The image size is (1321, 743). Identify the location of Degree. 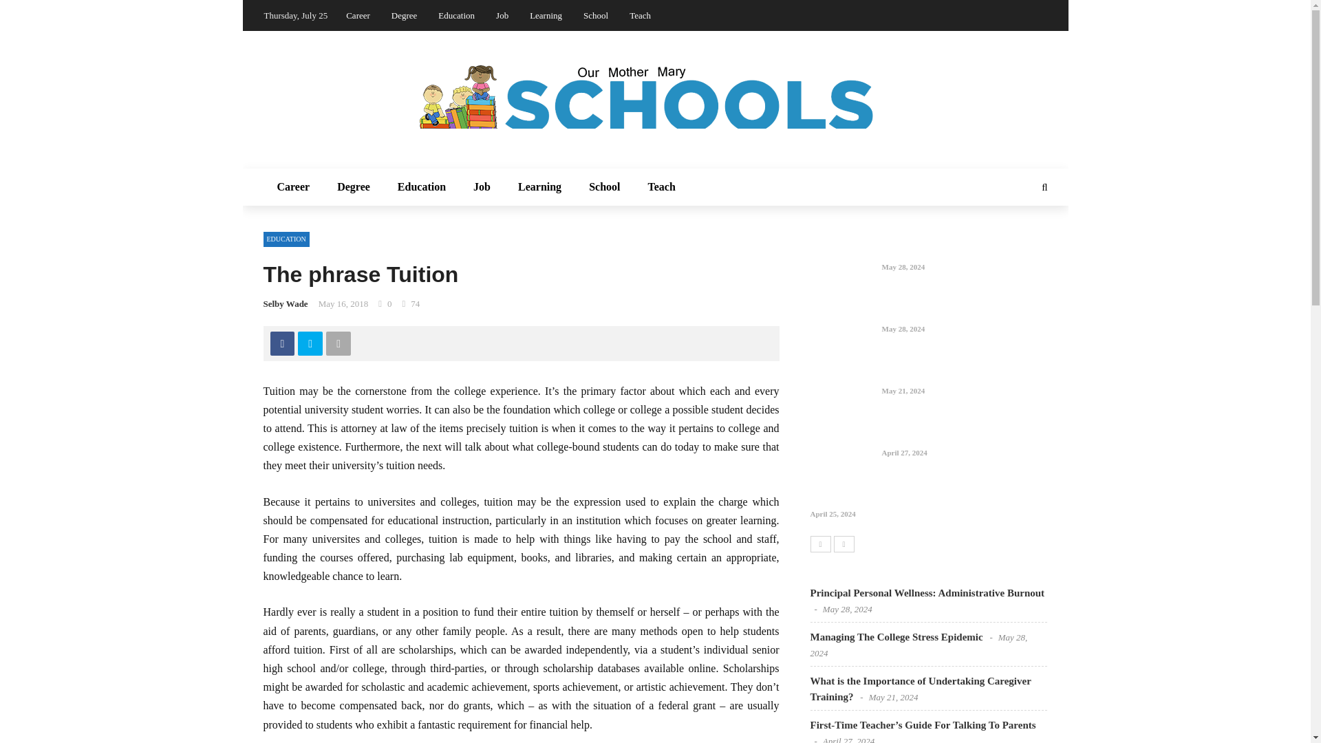
(404, 15).